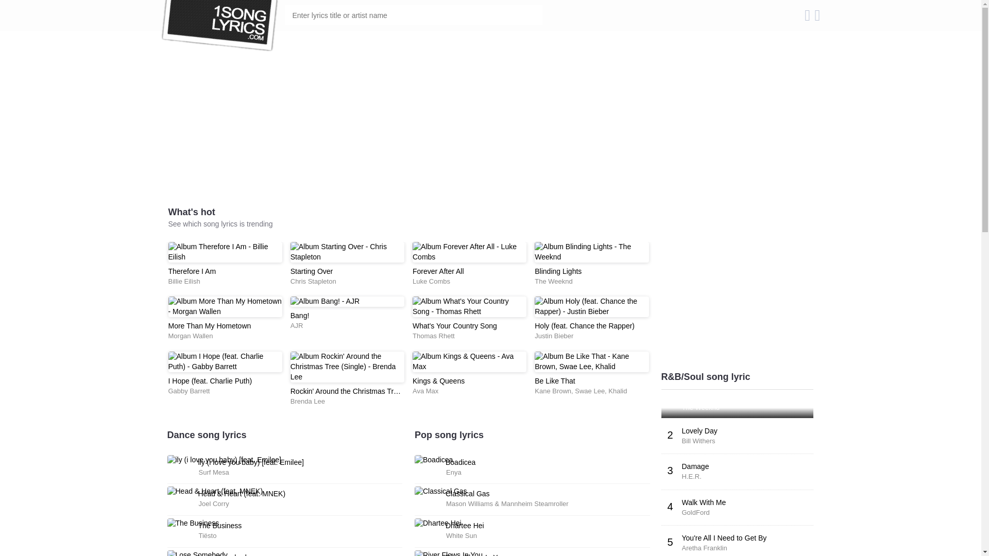 Image resolution: width=989 pixels, height=556 pixels. Describe the element at coordinates (692, 477) in the screenshot. I see `H.E.R.` at that location.